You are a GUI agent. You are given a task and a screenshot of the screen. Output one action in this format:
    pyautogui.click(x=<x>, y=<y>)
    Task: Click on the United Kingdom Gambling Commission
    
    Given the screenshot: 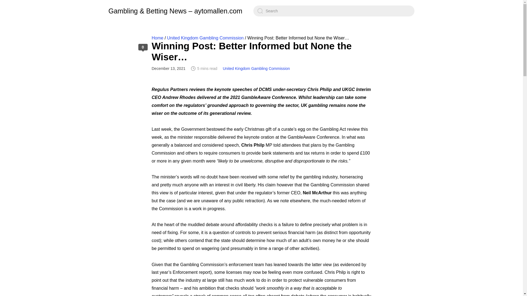 What is the action you would take?
    pyautogui.click(x=256, y=69)
    